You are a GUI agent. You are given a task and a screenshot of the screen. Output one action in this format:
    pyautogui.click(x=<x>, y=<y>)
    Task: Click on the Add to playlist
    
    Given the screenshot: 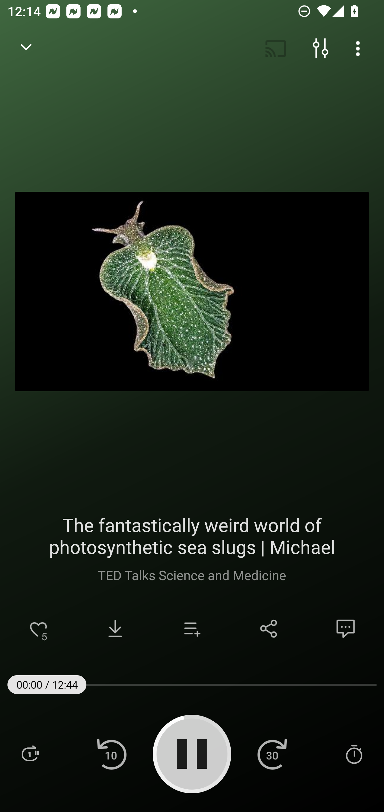 What is the action you would take?
    pyautogui.click(x=192, y=629)
    